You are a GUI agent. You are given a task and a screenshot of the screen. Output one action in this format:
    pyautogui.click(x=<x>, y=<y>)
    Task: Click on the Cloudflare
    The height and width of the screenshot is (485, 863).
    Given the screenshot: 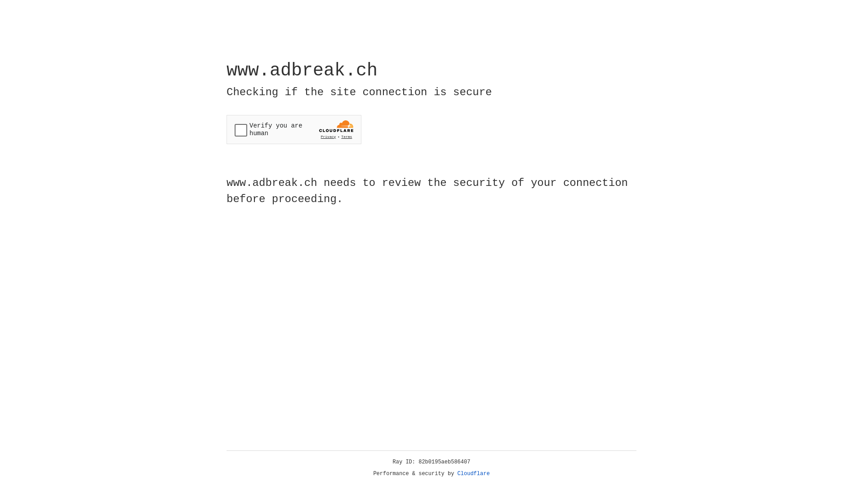 What is the action you would take?
    pyautogui.click(x=474, y=474)
    